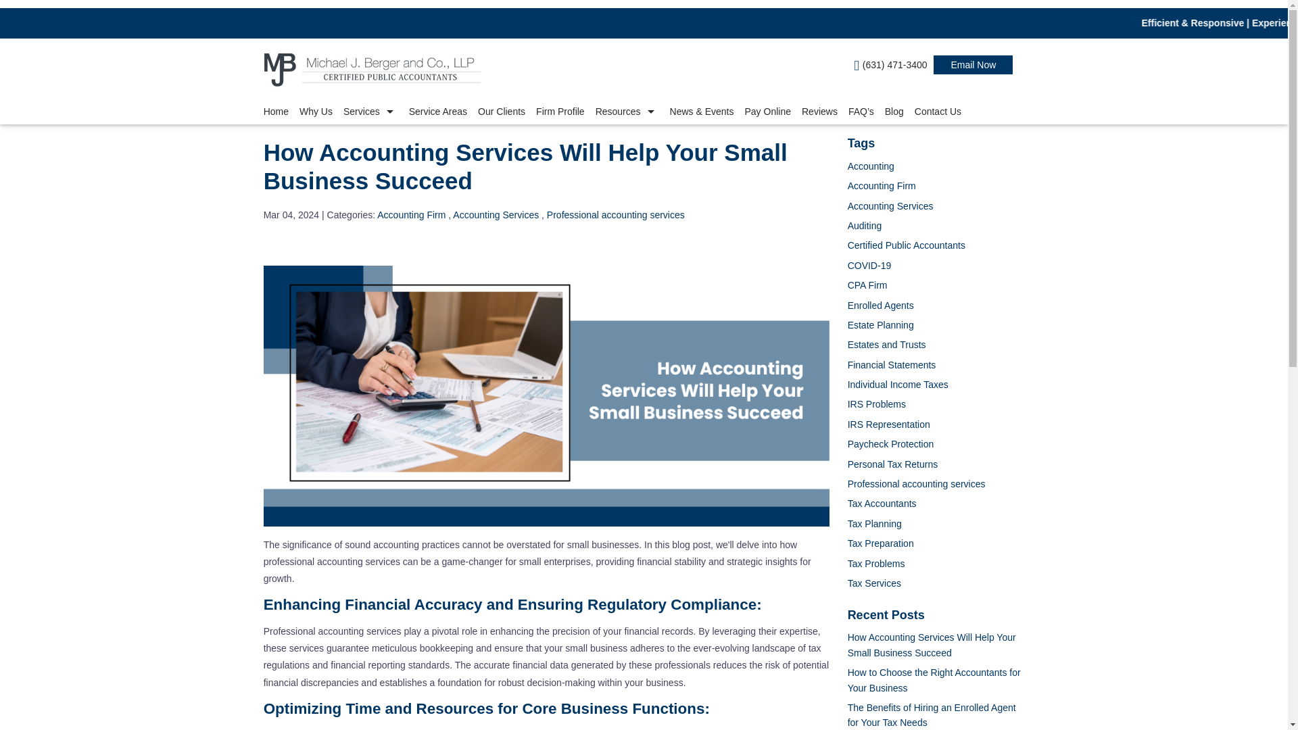  What do you see at coordinates (894, 112) in the screenshot?
I see `Blog` at bounding box center [894, 112].